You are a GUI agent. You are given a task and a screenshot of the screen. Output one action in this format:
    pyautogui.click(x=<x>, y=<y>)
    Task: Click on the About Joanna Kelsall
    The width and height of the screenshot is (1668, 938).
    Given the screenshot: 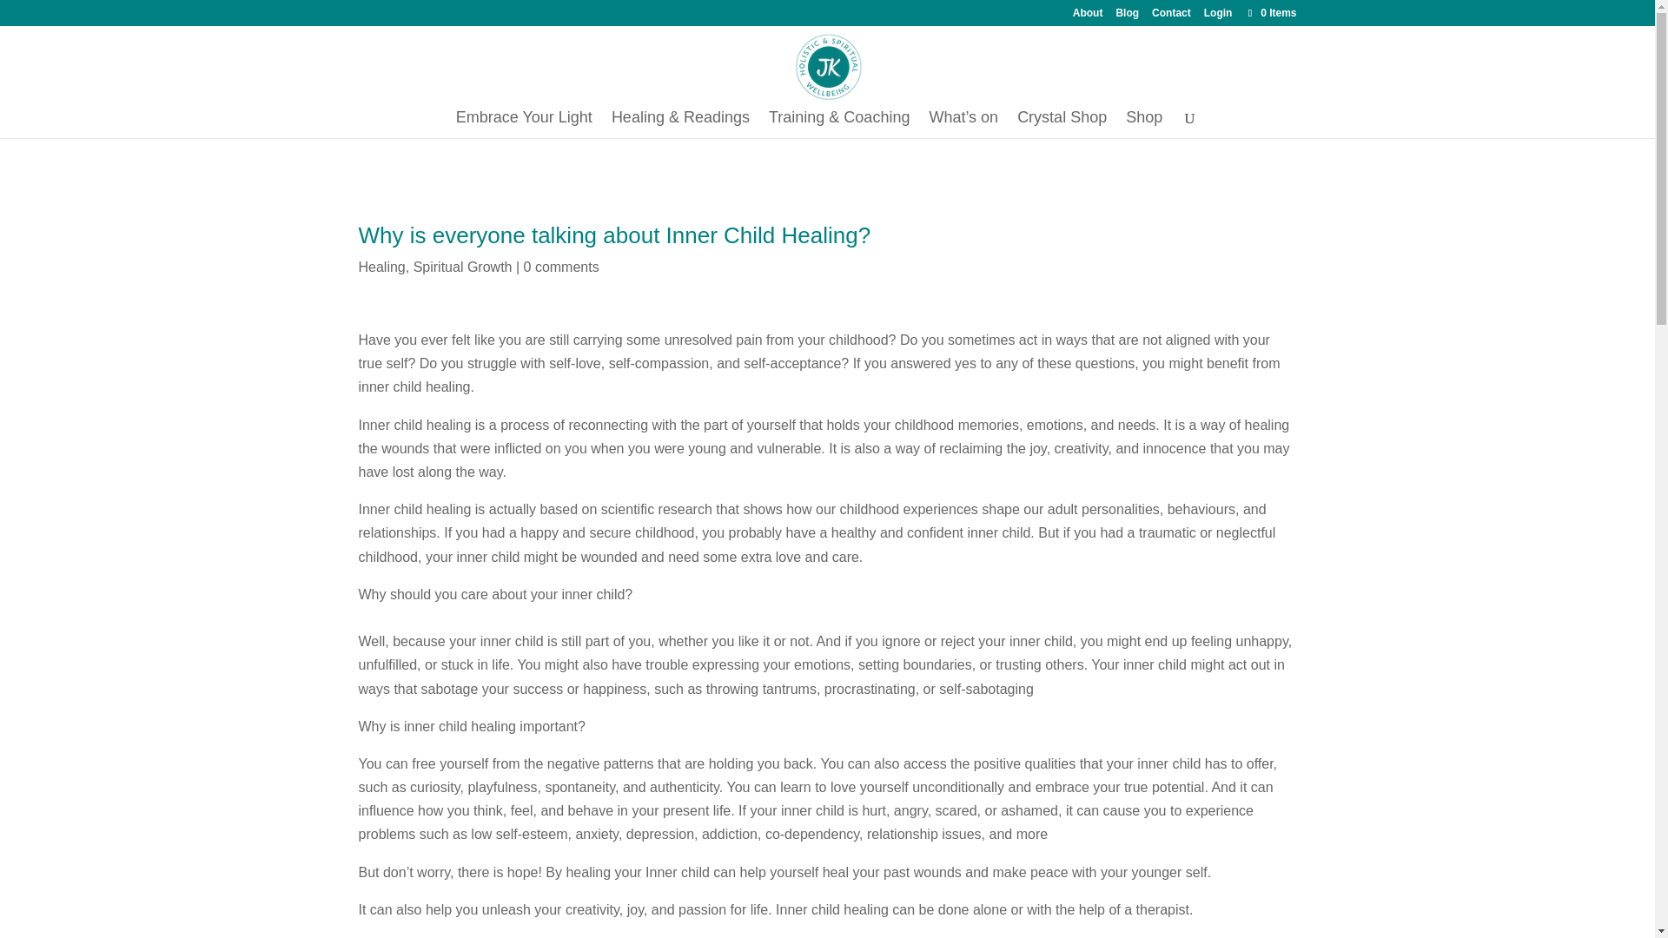 What is the action you would take?
    pyautogui.click(x=1088, y=17)
    